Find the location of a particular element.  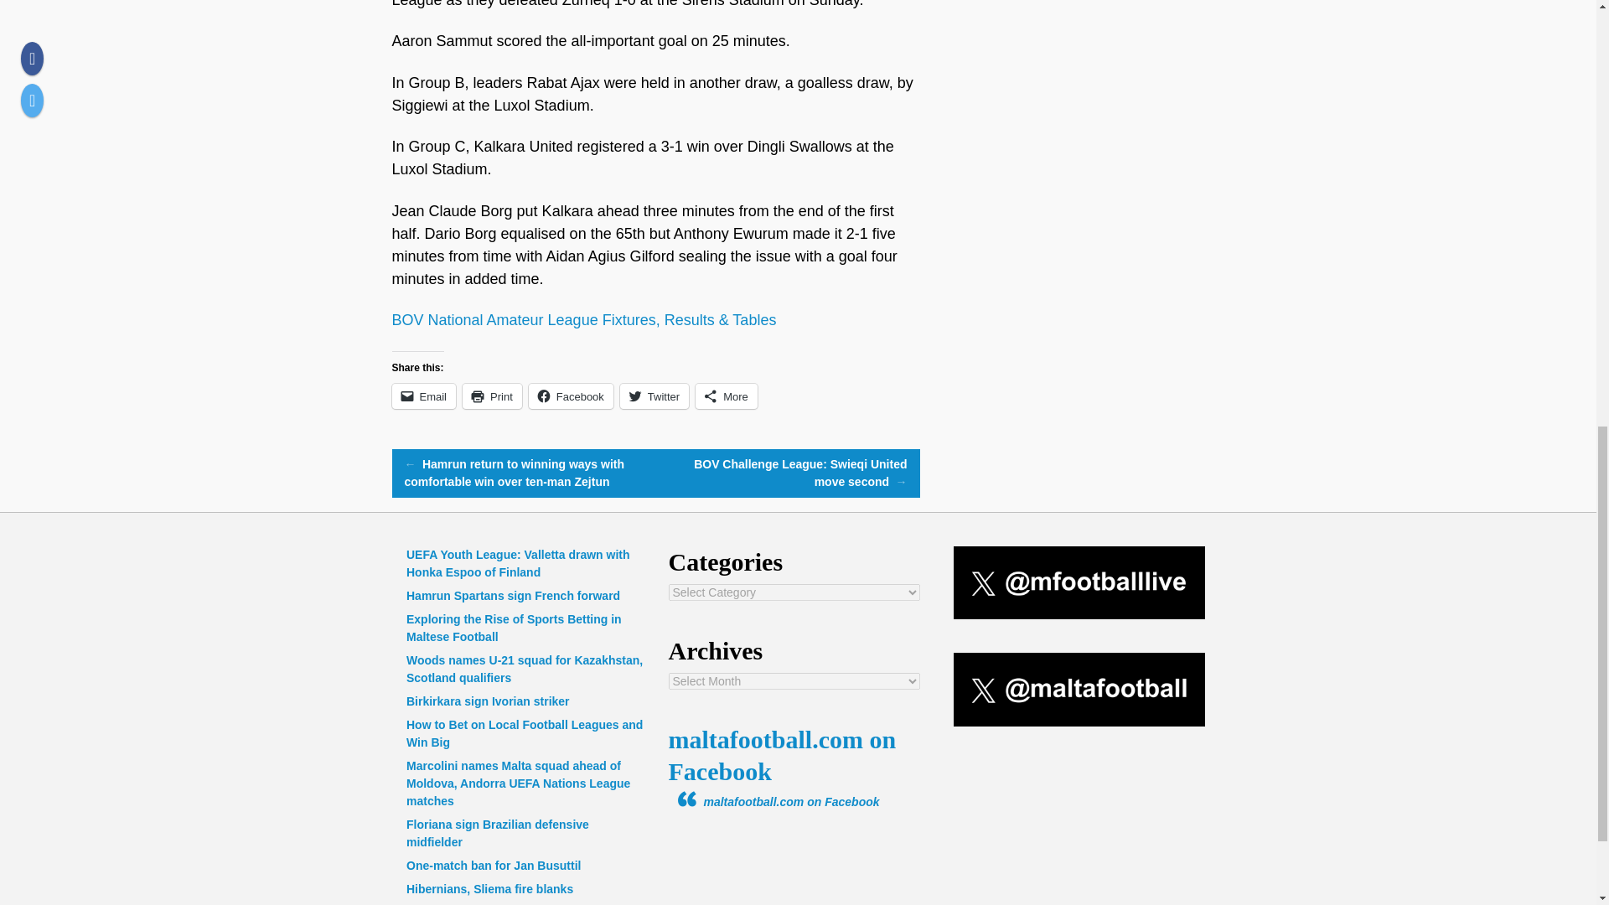

Click to share on Twitter is located at coordinates (654, 396).